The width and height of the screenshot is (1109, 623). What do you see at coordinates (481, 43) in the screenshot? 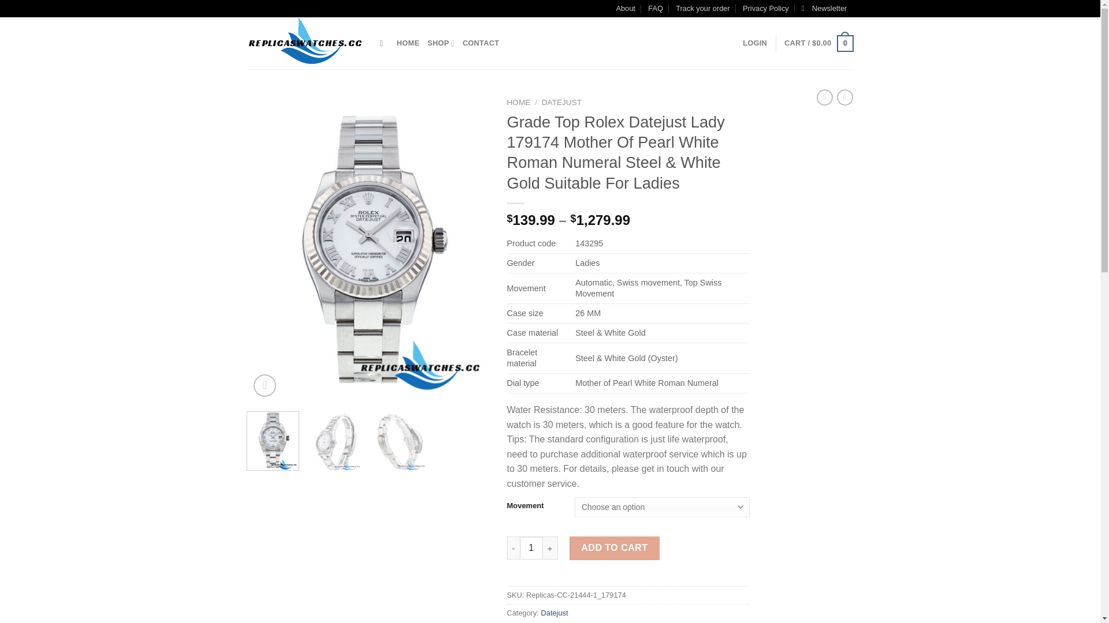
I see `CONTACT` at bounding box center [481, 43].